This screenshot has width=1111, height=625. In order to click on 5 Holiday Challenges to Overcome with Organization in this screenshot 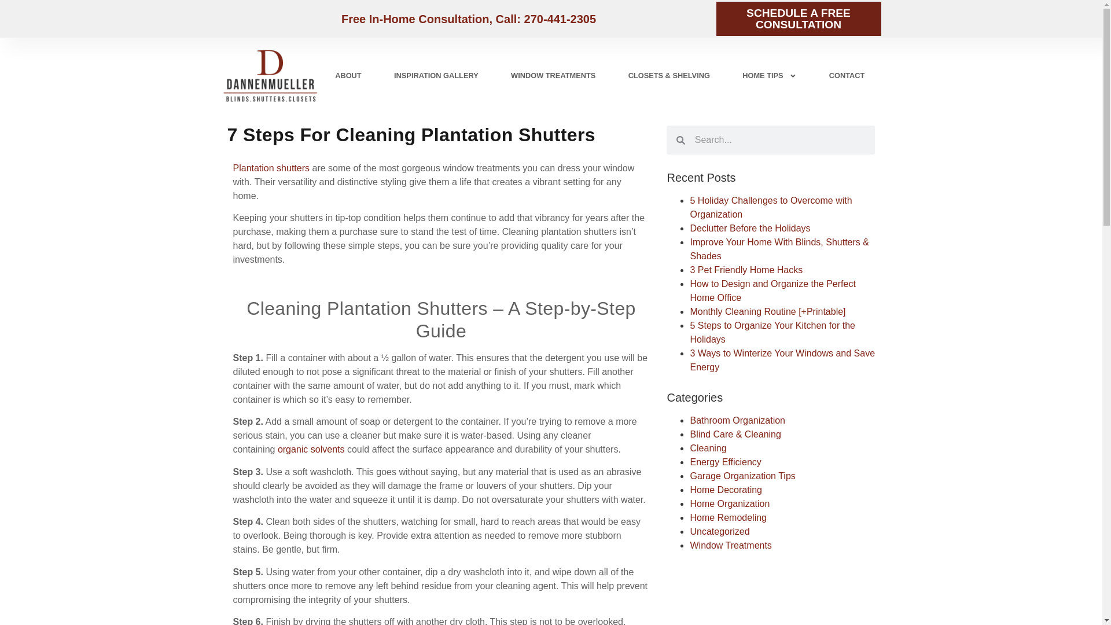, I will do `click(771, 207)`.